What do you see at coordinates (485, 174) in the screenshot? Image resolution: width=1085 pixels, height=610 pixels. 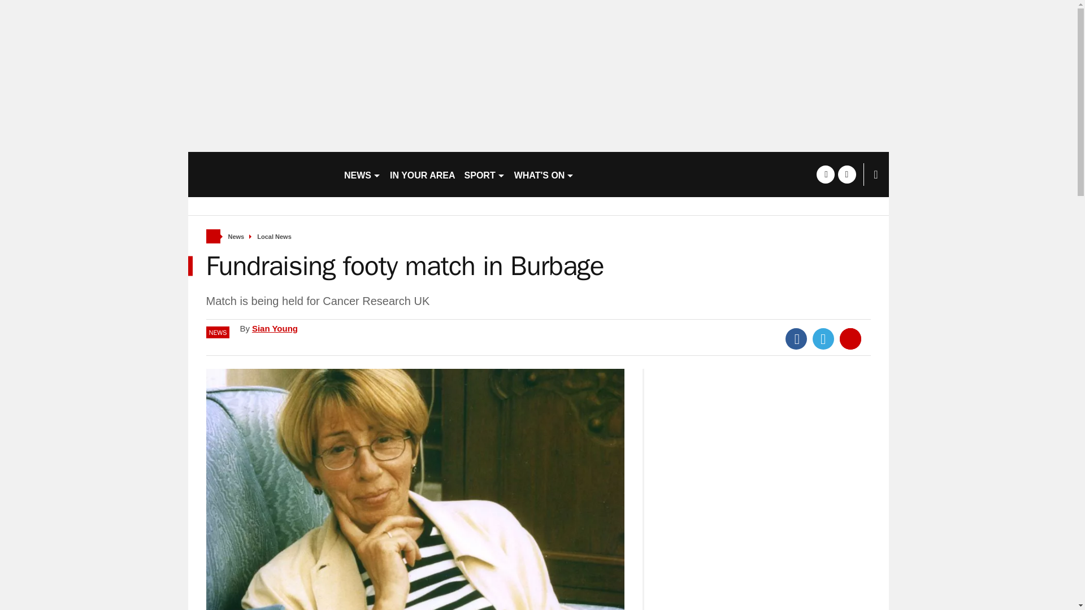 I see `SPORT` at bounding box center [485, 174].